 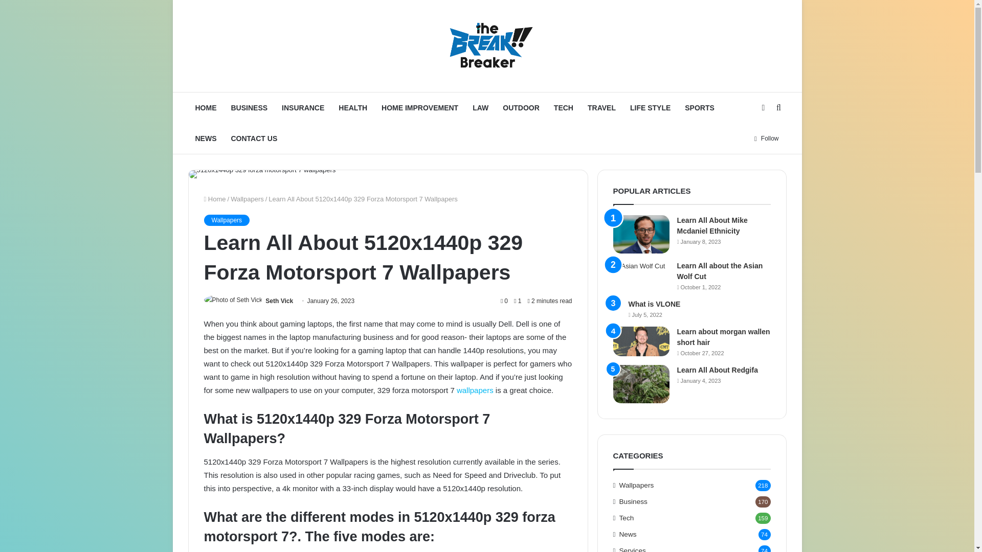 I want to click on TRAVEL, so click(x=601, y=107).